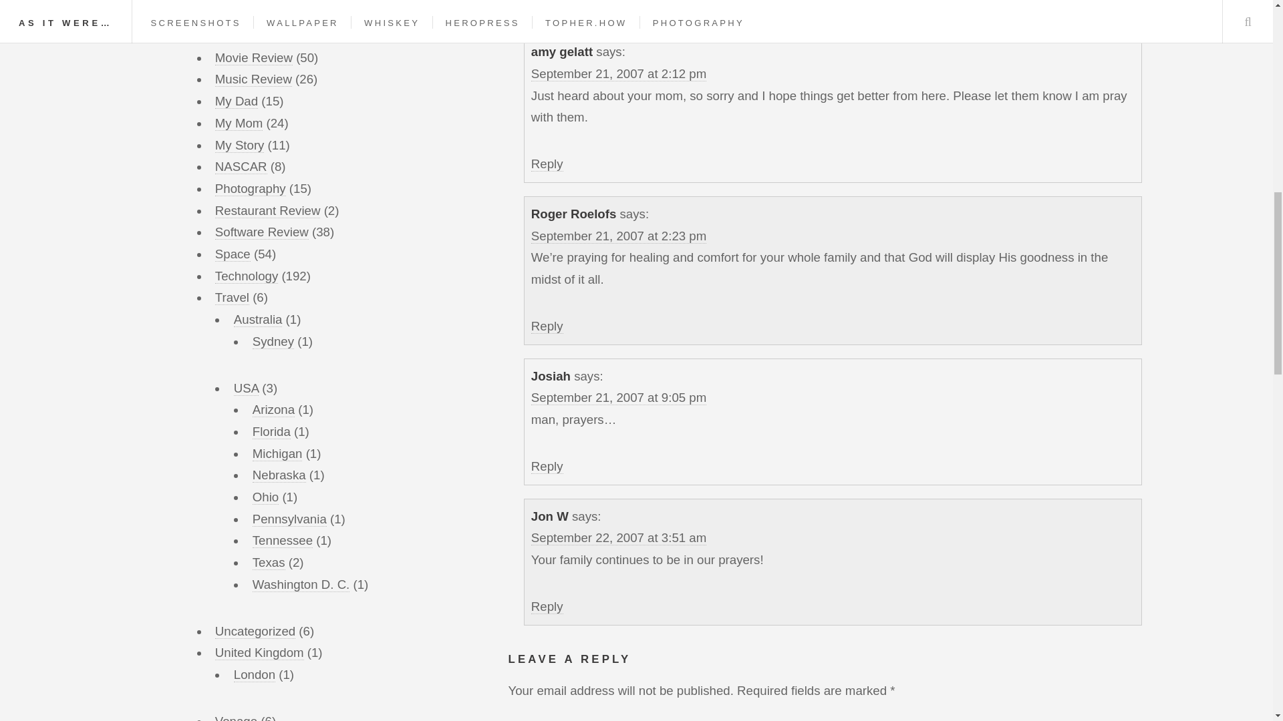 The width and height of the screenshot is (1283, 721). Describe the element at coordinates (547, 466) in the screenshot. I see `Reply` at that location.